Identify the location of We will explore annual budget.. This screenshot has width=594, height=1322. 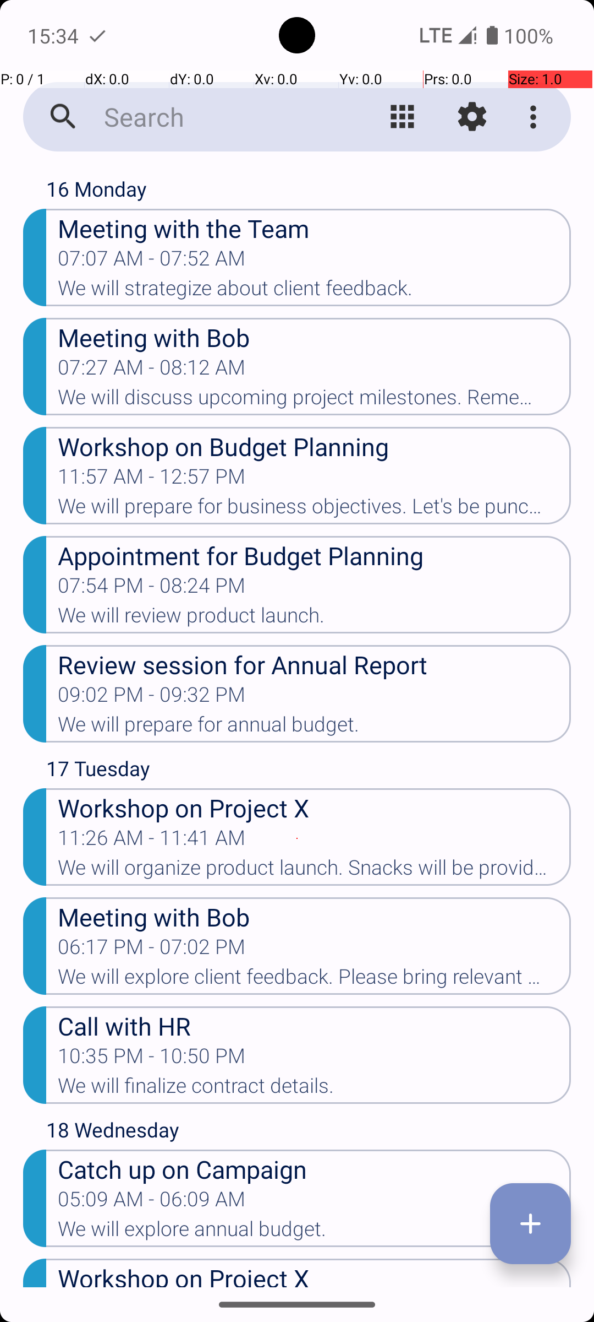
(315, 1232).